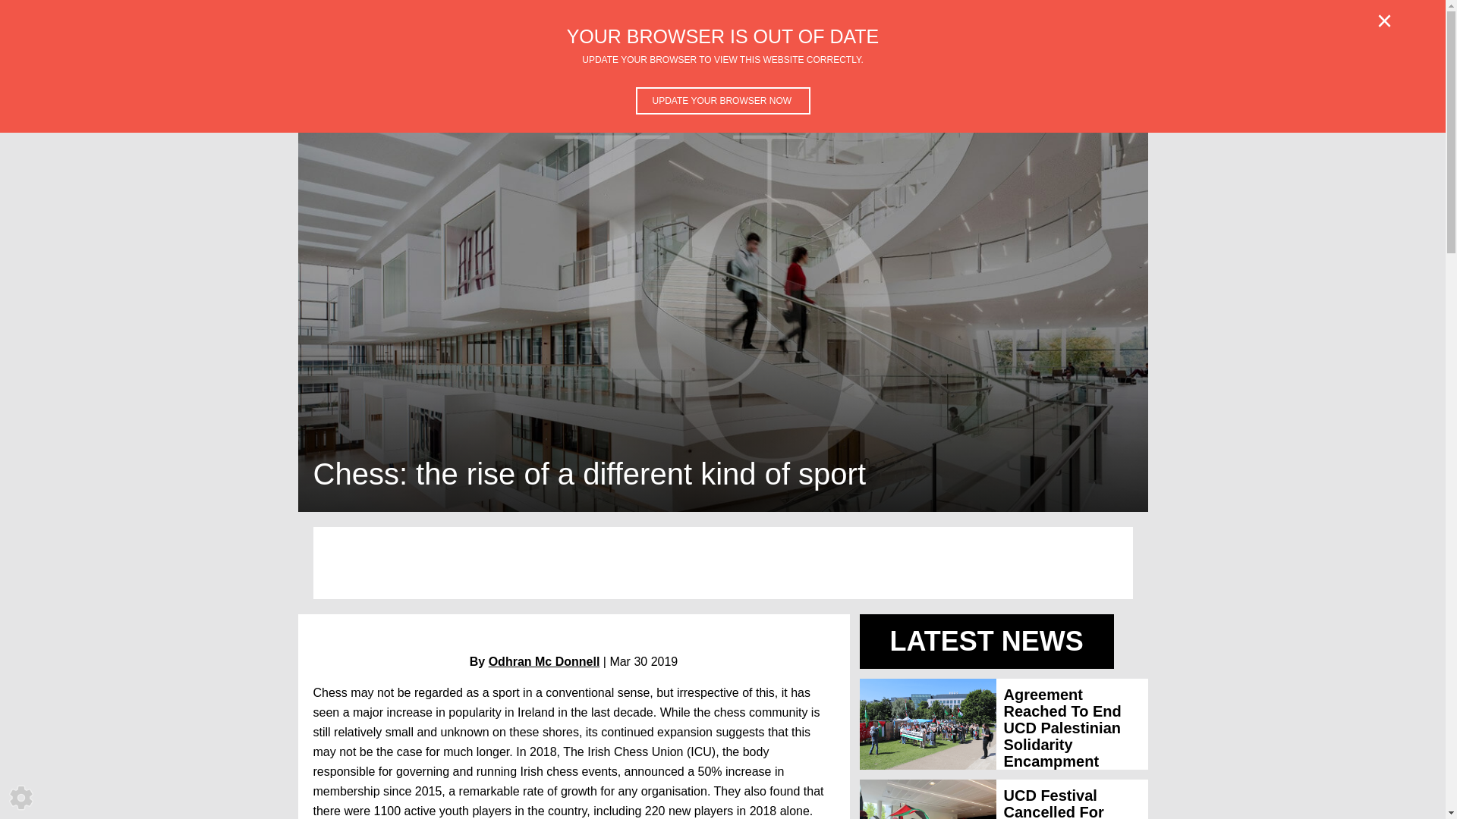  Describe the element at coordinates (502, 73) in the screenshot. I see `Science` at that location.